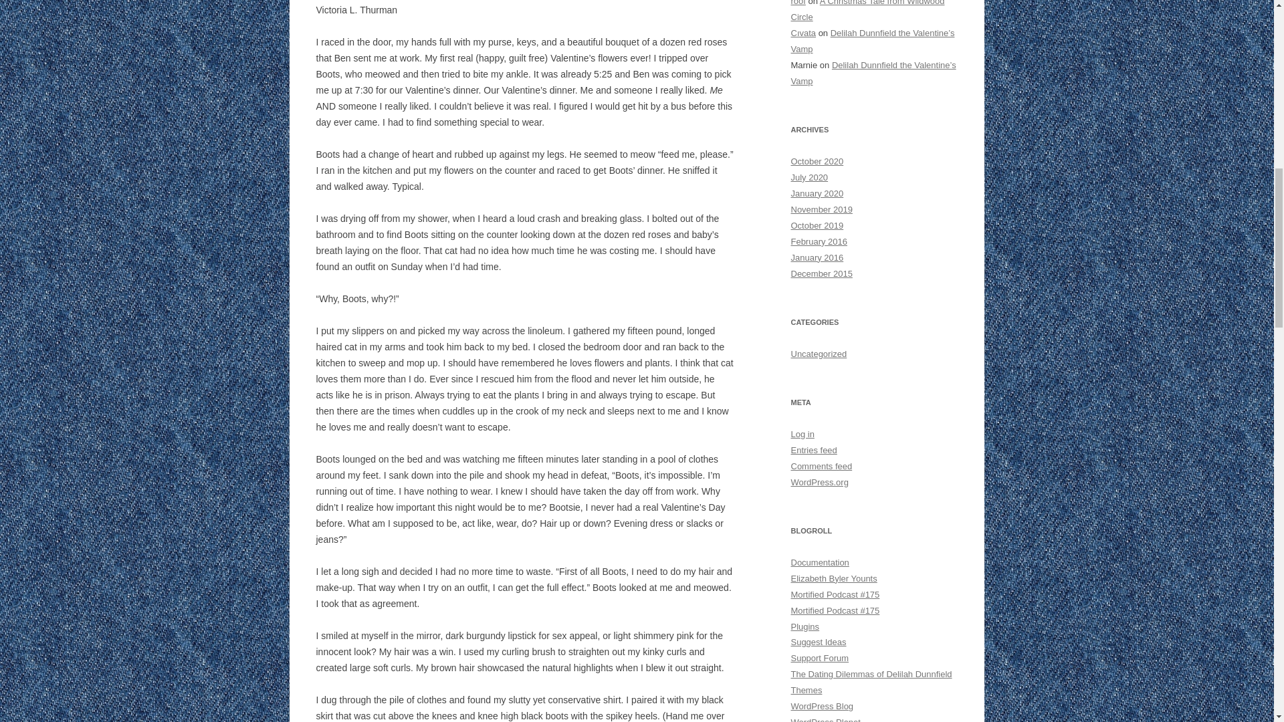  What do you see at coordinates (833, 578) in the screenshot?
I see `author` at bounding box center [833, 578].